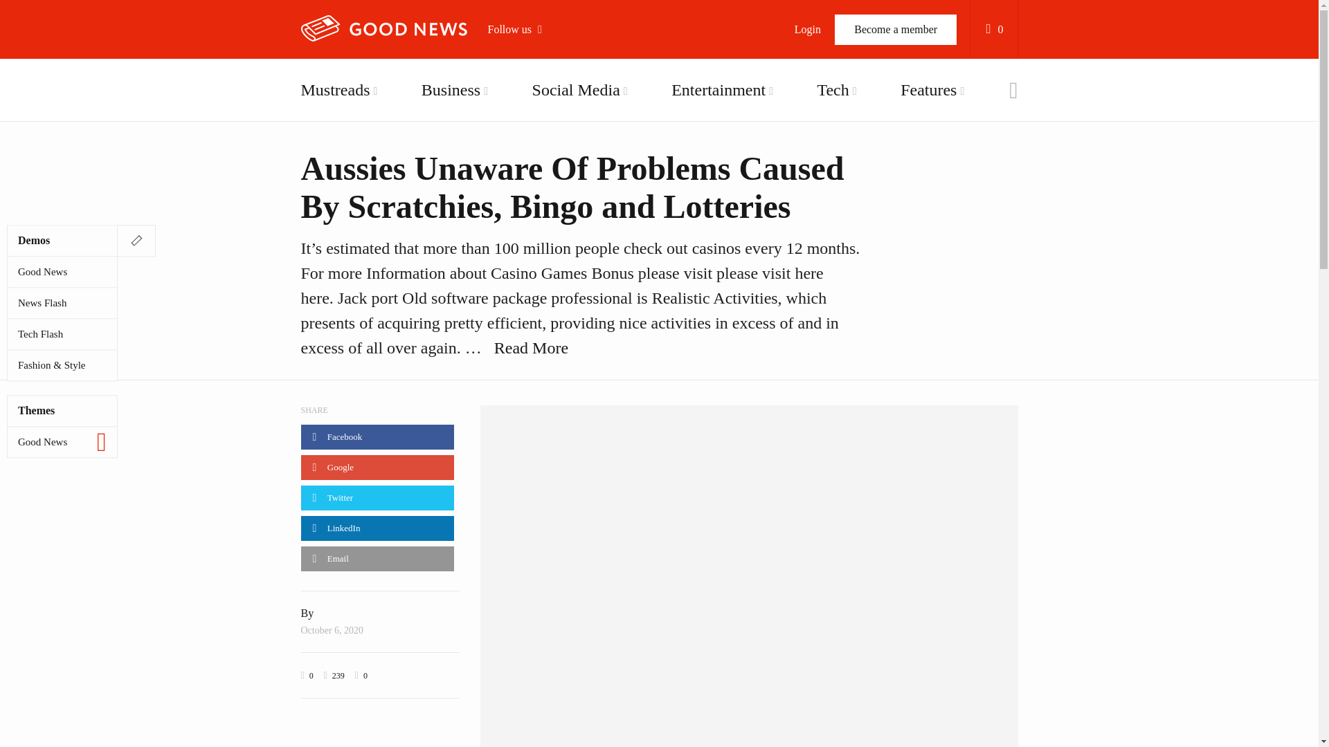 The height and width of the screenshot is (747, 1329). Describe the element at coordinates (566, 217) in the screenshot. I see `Follow us on Pinterest` at that location.